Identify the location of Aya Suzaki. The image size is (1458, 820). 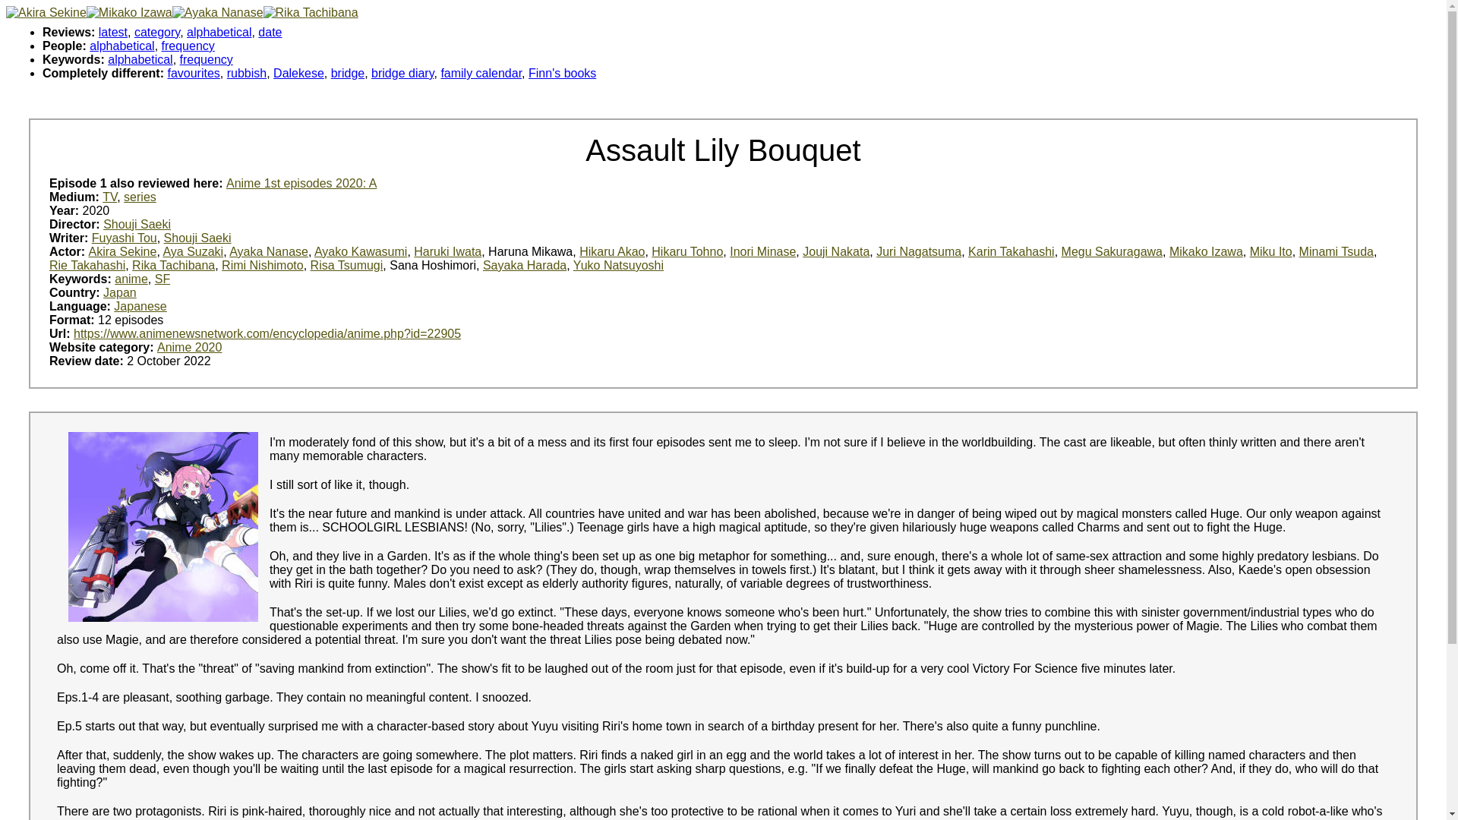
(192, 251).